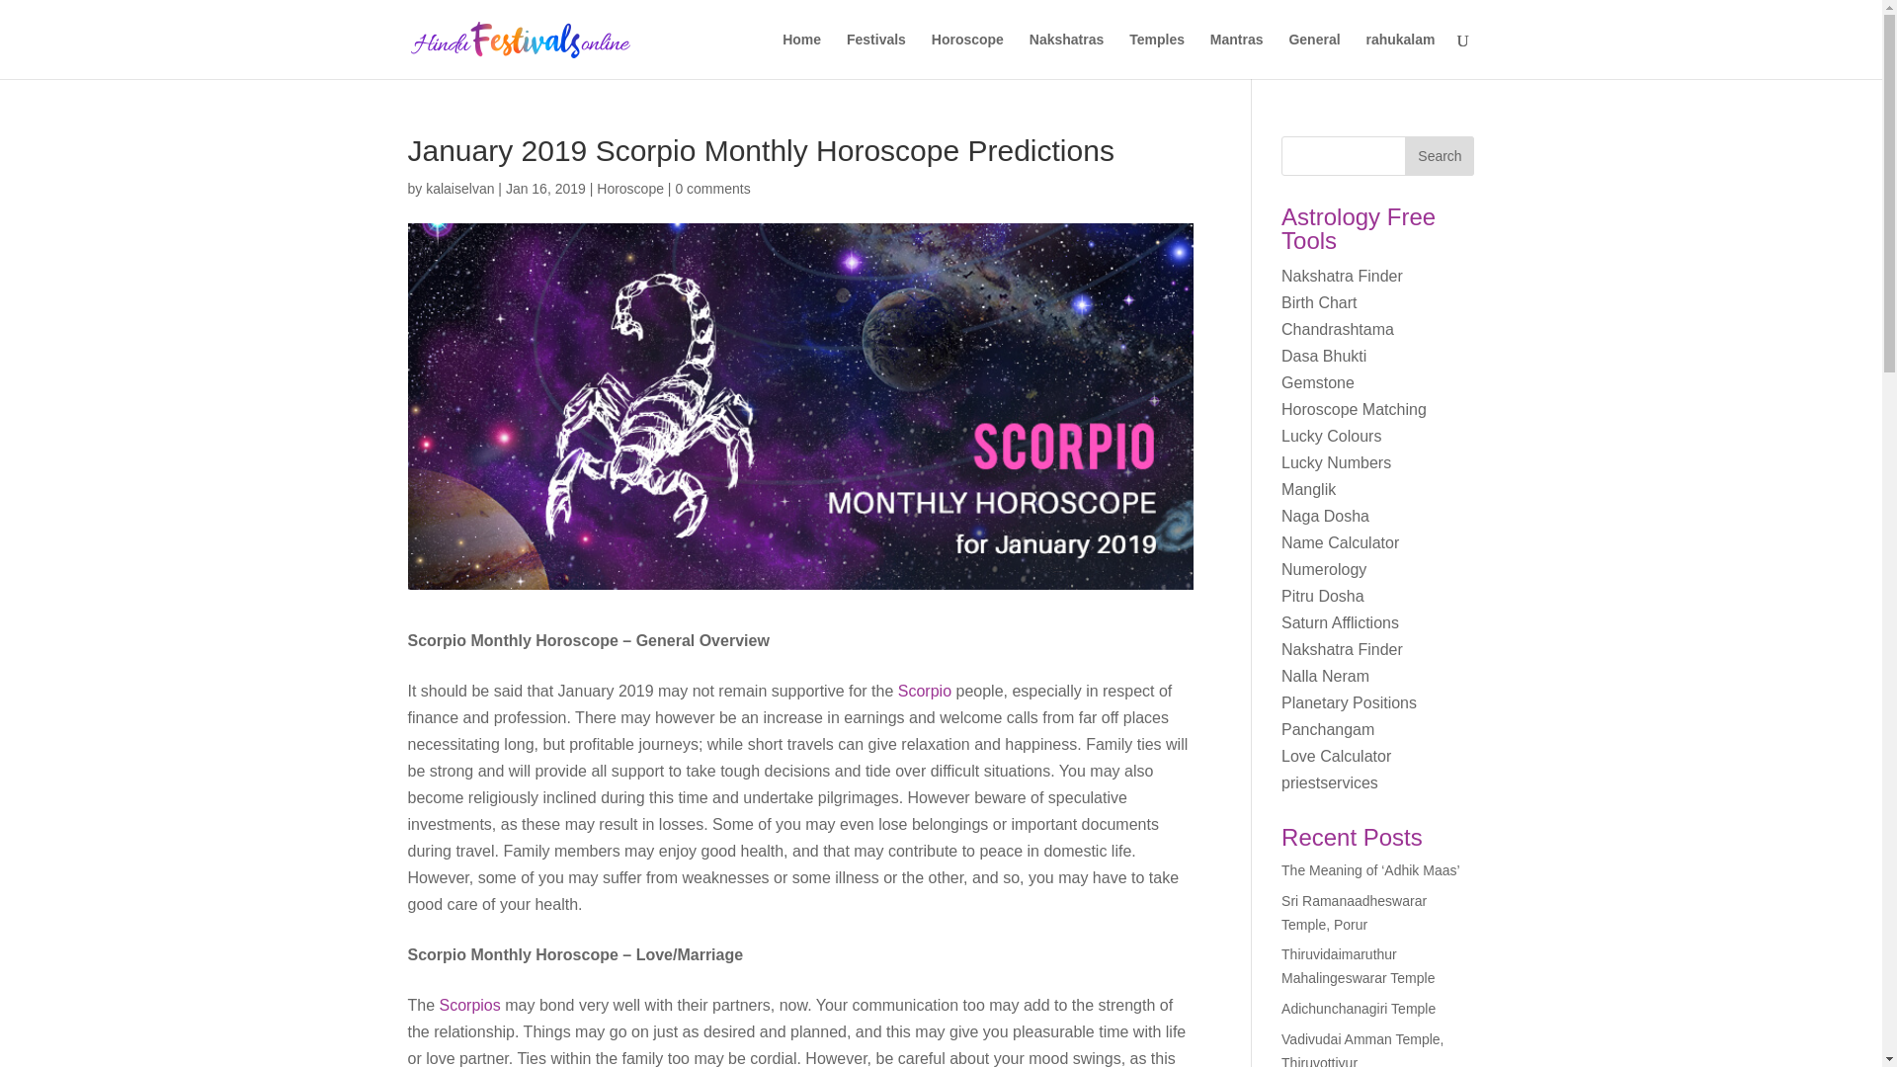 The image size is (1897, 1067). Describe the element at coordinates (1439, 156) in the screenshot. I see `Search` at that location.